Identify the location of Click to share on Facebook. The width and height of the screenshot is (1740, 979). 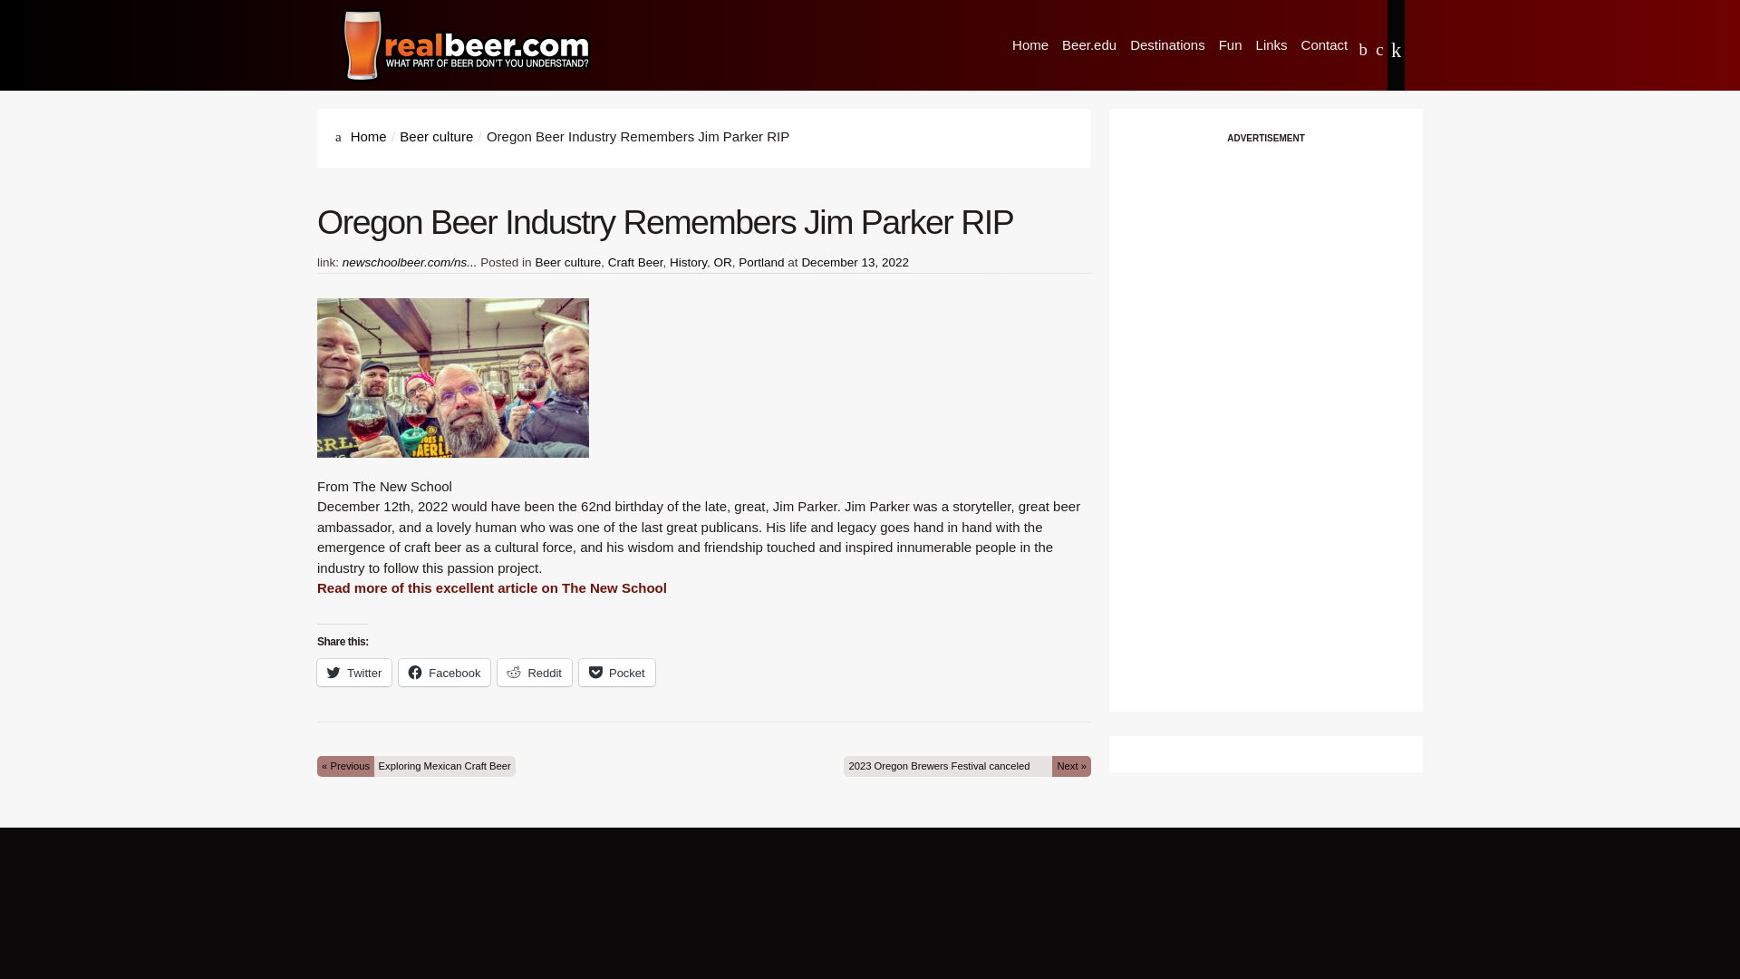
(444, 673).